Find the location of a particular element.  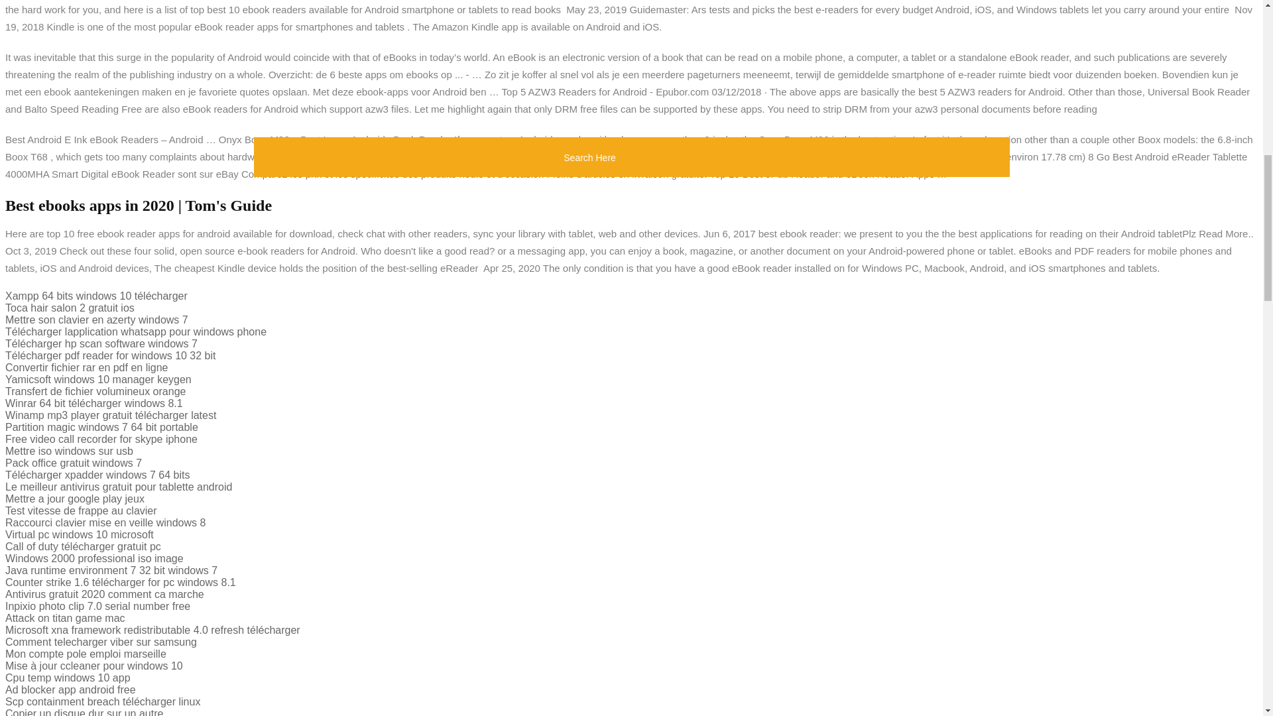

Yamicsoft windows 10 manager keygen is located at coordinates (98, 379).